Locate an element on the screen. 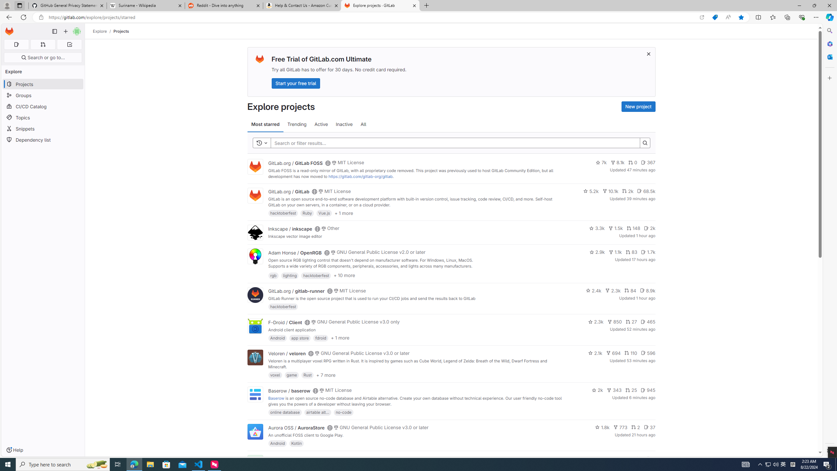 This screenshot has width=837, height=471. 7k is located at coordinates (601, 163).